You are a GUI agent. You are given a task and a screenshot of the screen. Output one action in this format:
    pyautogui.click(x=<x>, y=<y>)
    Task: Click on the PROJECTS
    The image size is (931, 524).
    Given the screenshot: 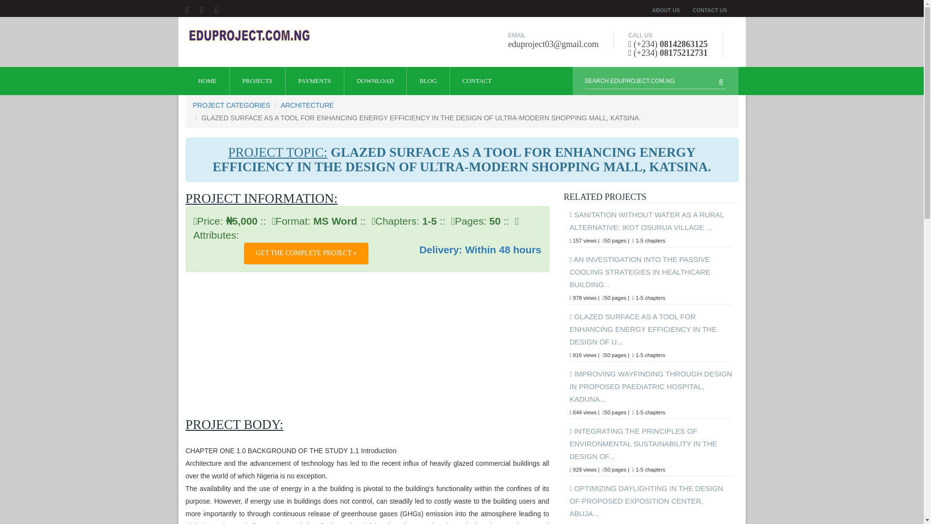 What is the action you would take?
    pyautogui.click(x=257, y=81)
    